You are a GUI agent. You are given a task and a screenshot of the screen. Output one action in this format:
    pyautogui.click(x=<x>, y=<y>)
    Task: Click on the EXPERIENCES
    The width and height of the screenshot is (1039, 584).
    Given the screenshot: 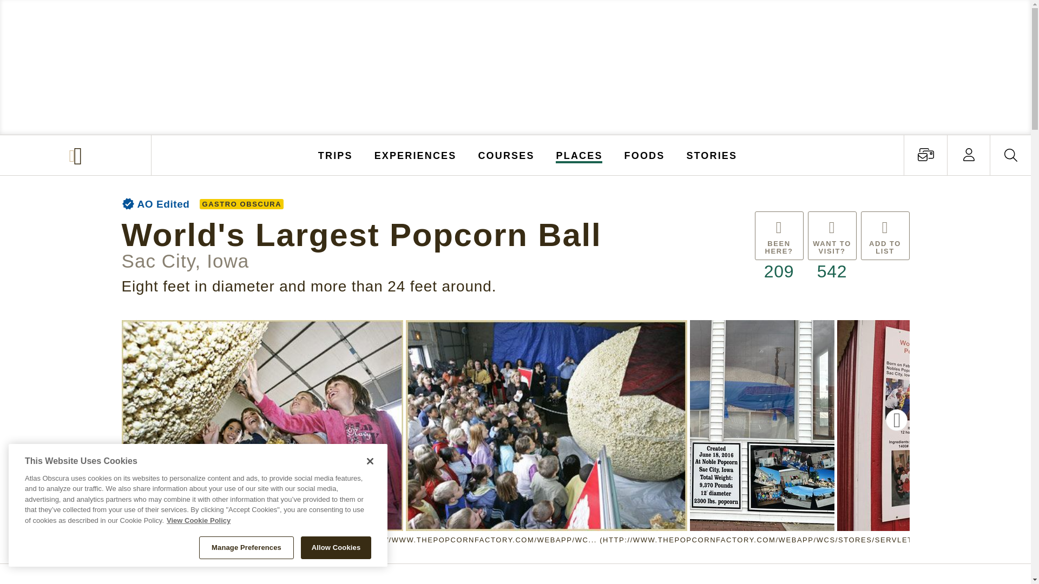 What is the action you would take?
    pyautogui.click(x=416, y=155)
    